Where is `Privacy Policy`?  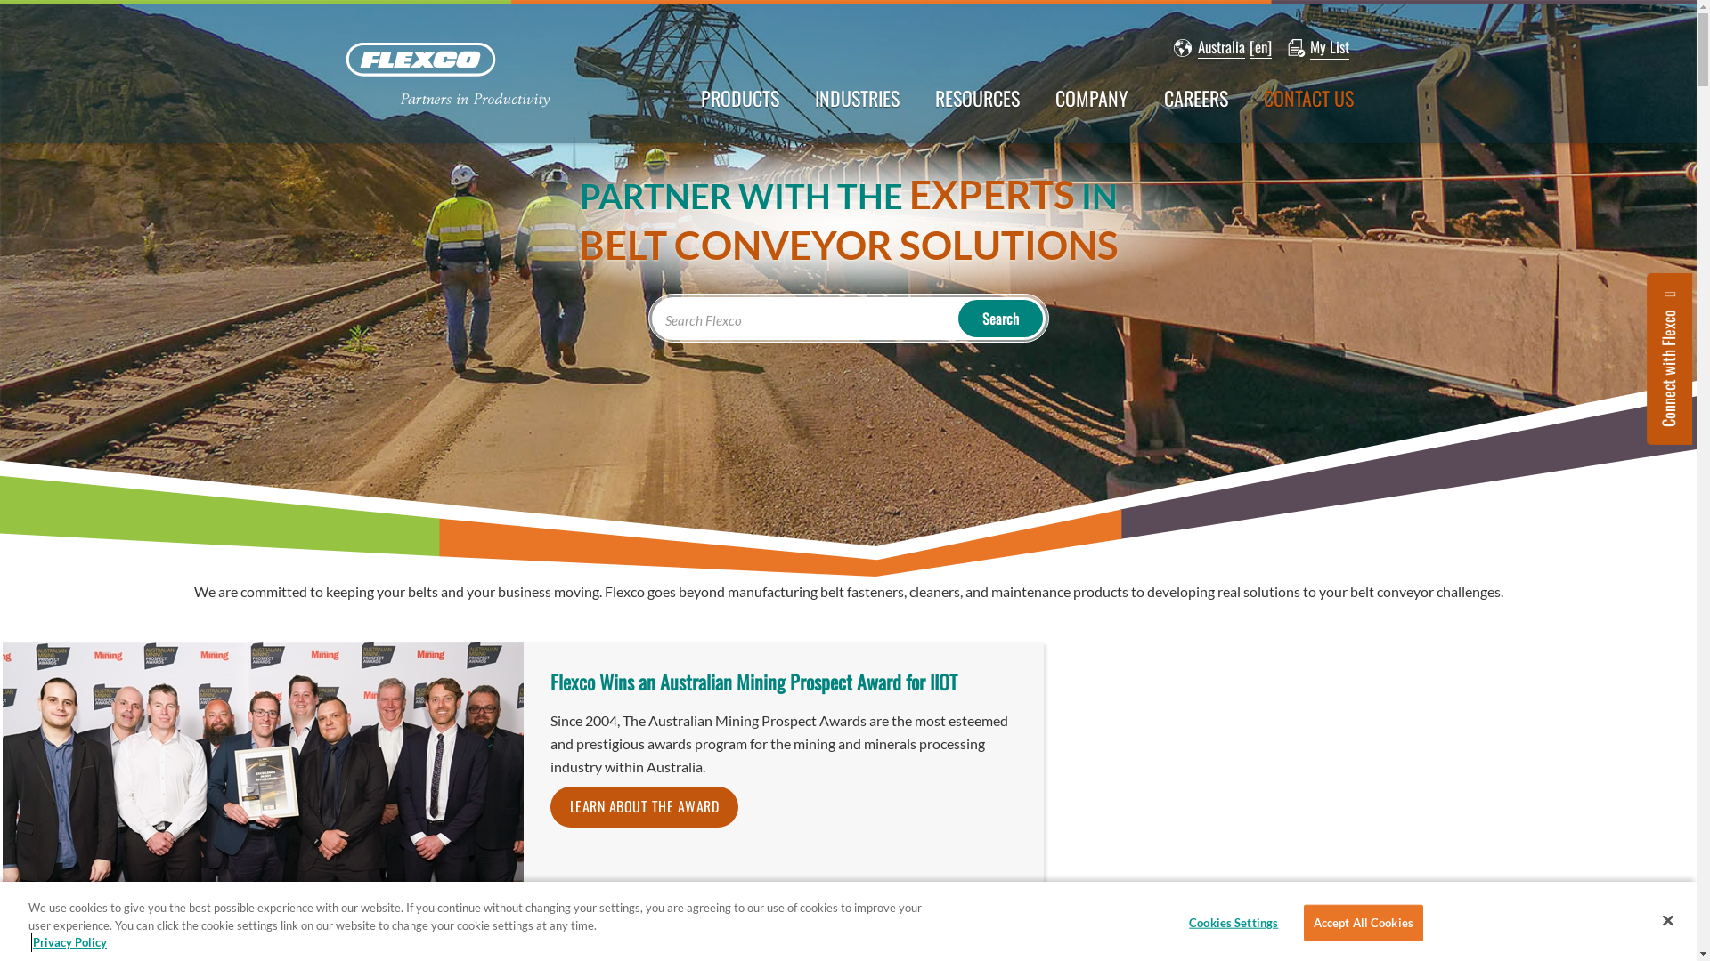
Privacy Policy is located at coordinates (483, 943).